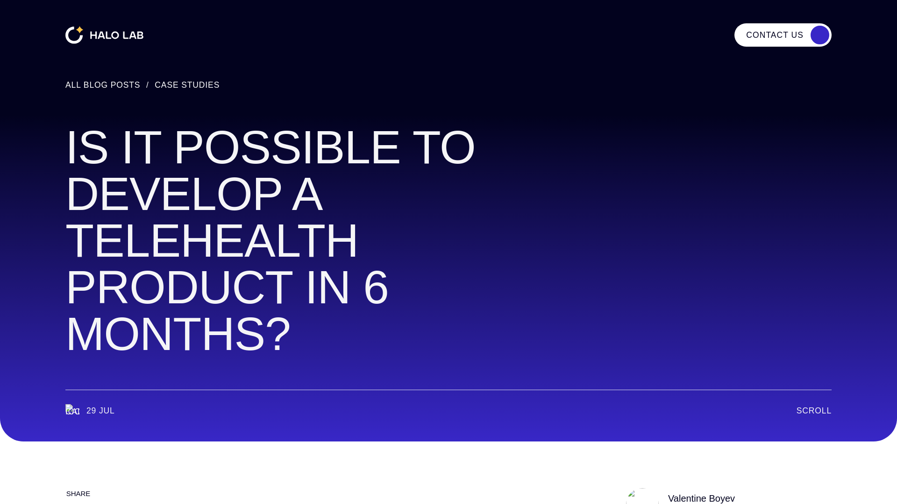 This screenshot has width=897, height=504. I want to click on SCROLL, so click(783, 35).